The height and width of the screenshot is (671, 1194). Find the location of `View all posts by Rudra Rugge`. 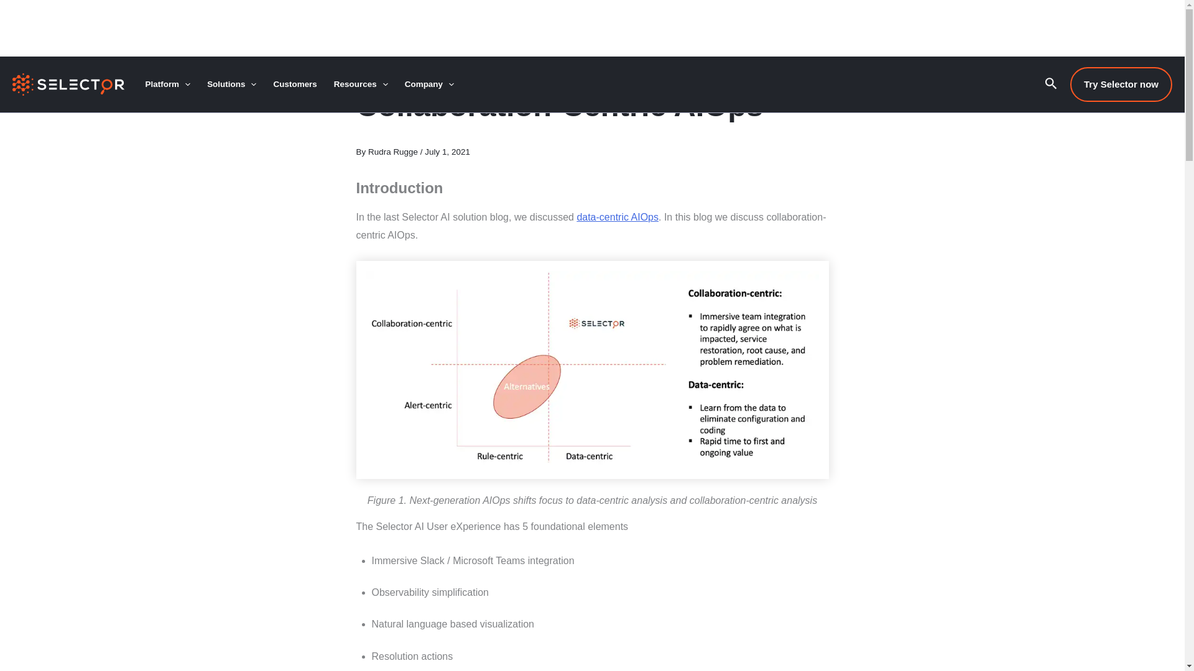

View all posts by Rudra Rugge is located at coordinates (394, 152).